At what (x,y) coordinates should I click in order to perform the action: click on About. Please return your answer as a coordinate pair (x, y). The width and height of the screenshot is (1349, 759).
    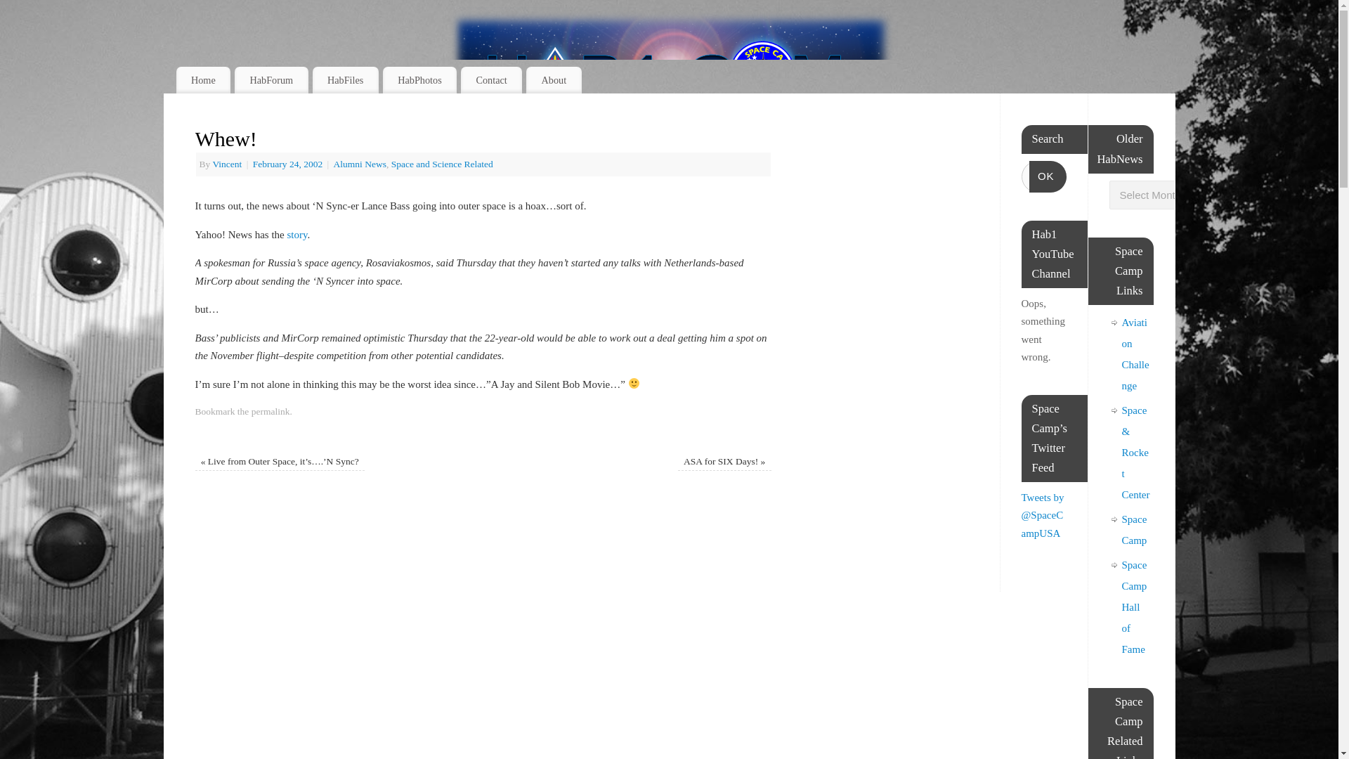
    Looking at the image, I should click on (554, 80).